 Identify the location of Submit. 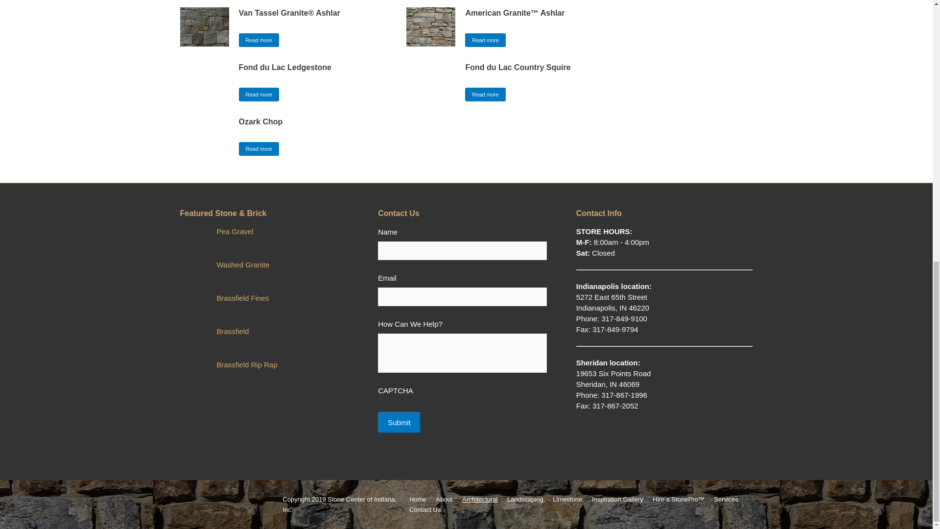
(399, 422).